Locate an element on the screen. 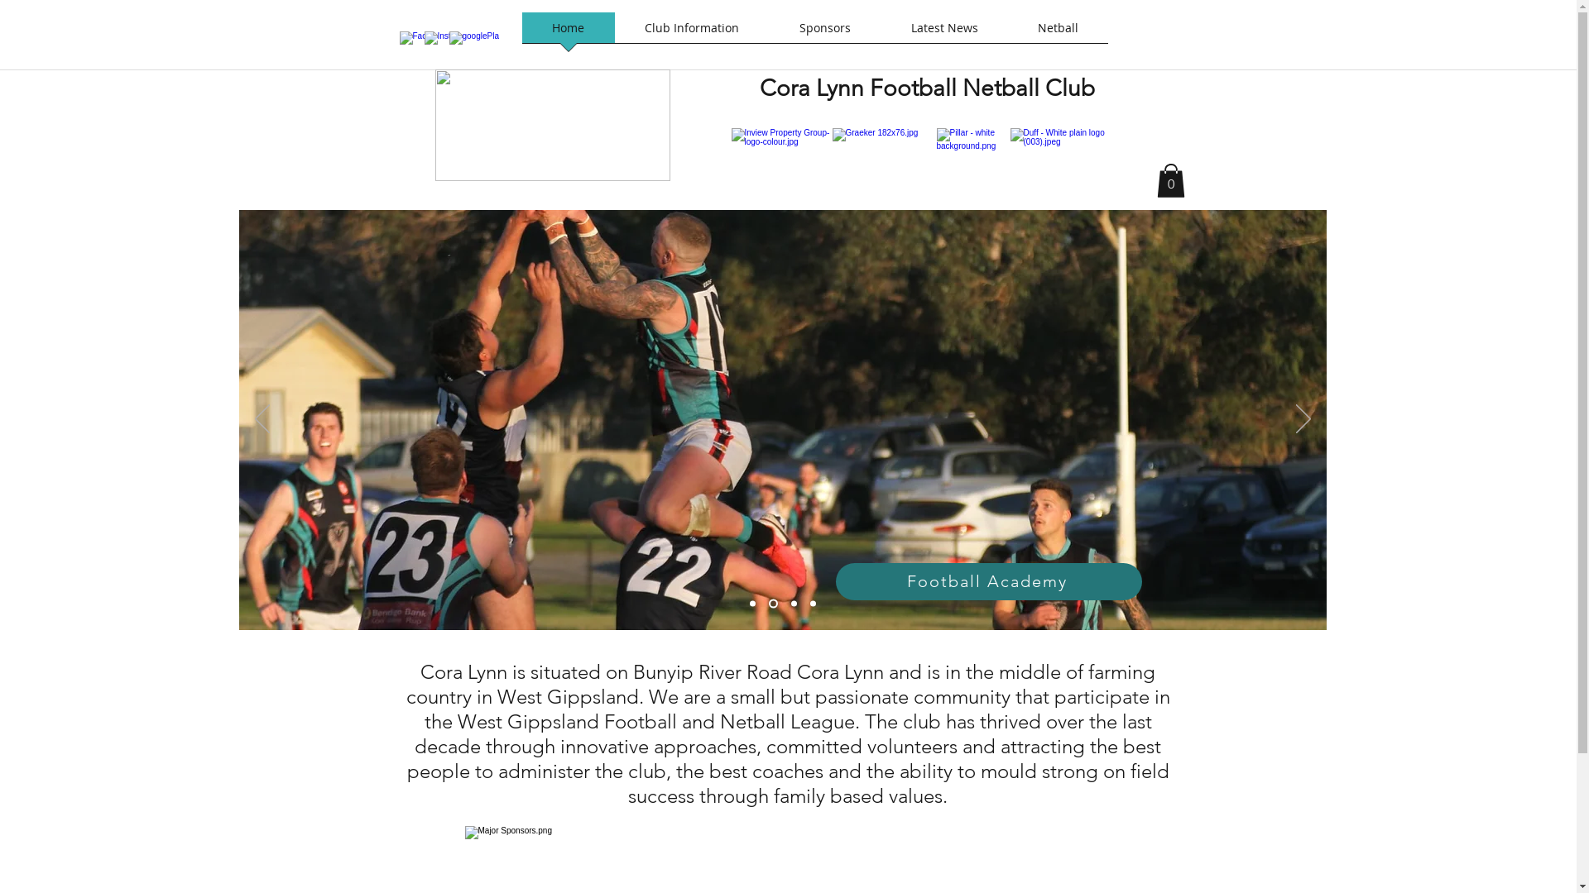 This screenshot has width=1589, height=893. 0 is located at coordinates (1171, 180).